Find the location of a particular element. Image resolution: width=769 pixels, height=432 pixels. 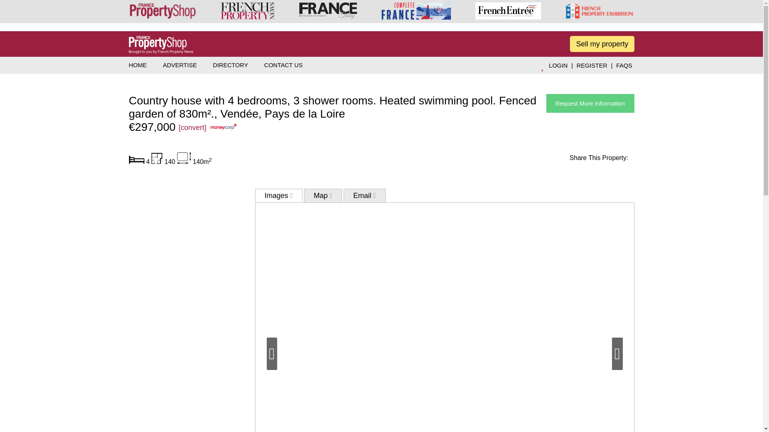

CONTACT US is located at coordinates (284, 65).